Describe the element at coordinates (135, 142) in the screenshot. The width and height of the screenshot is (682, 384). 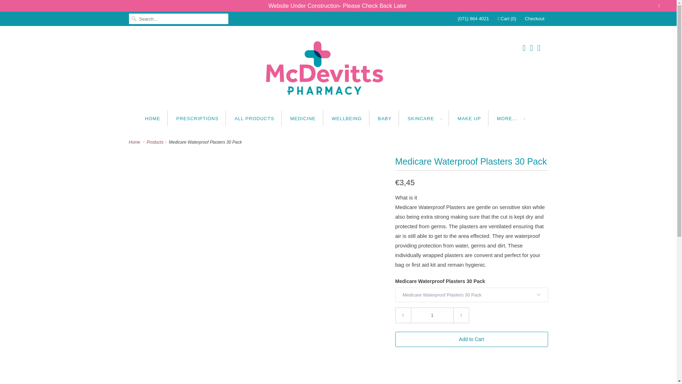
I see `Mc Devitt's Pharmacy` at that location.